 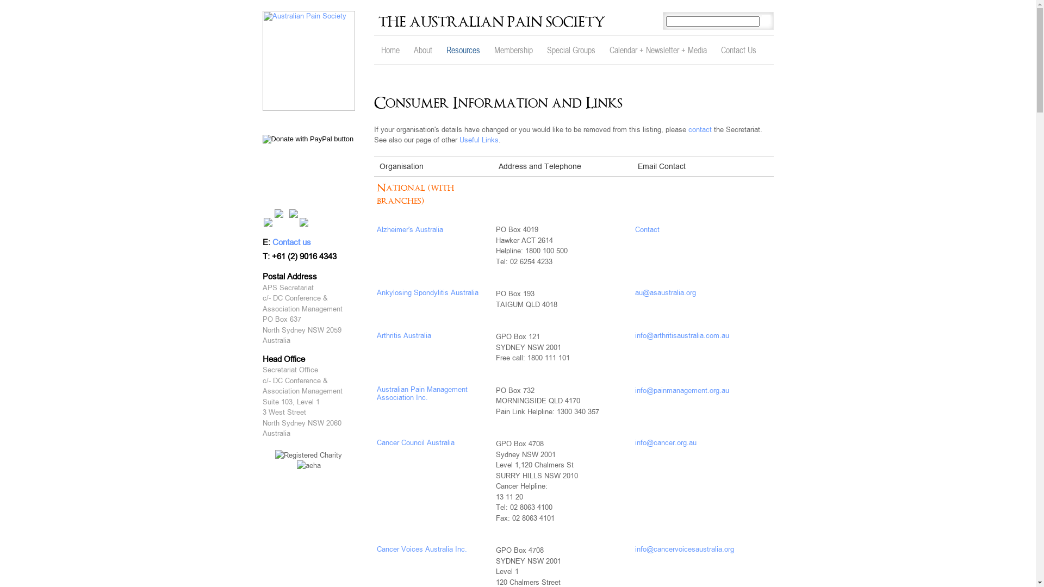 I want to click on Australian Pain Society, so click(x=308, y=61).